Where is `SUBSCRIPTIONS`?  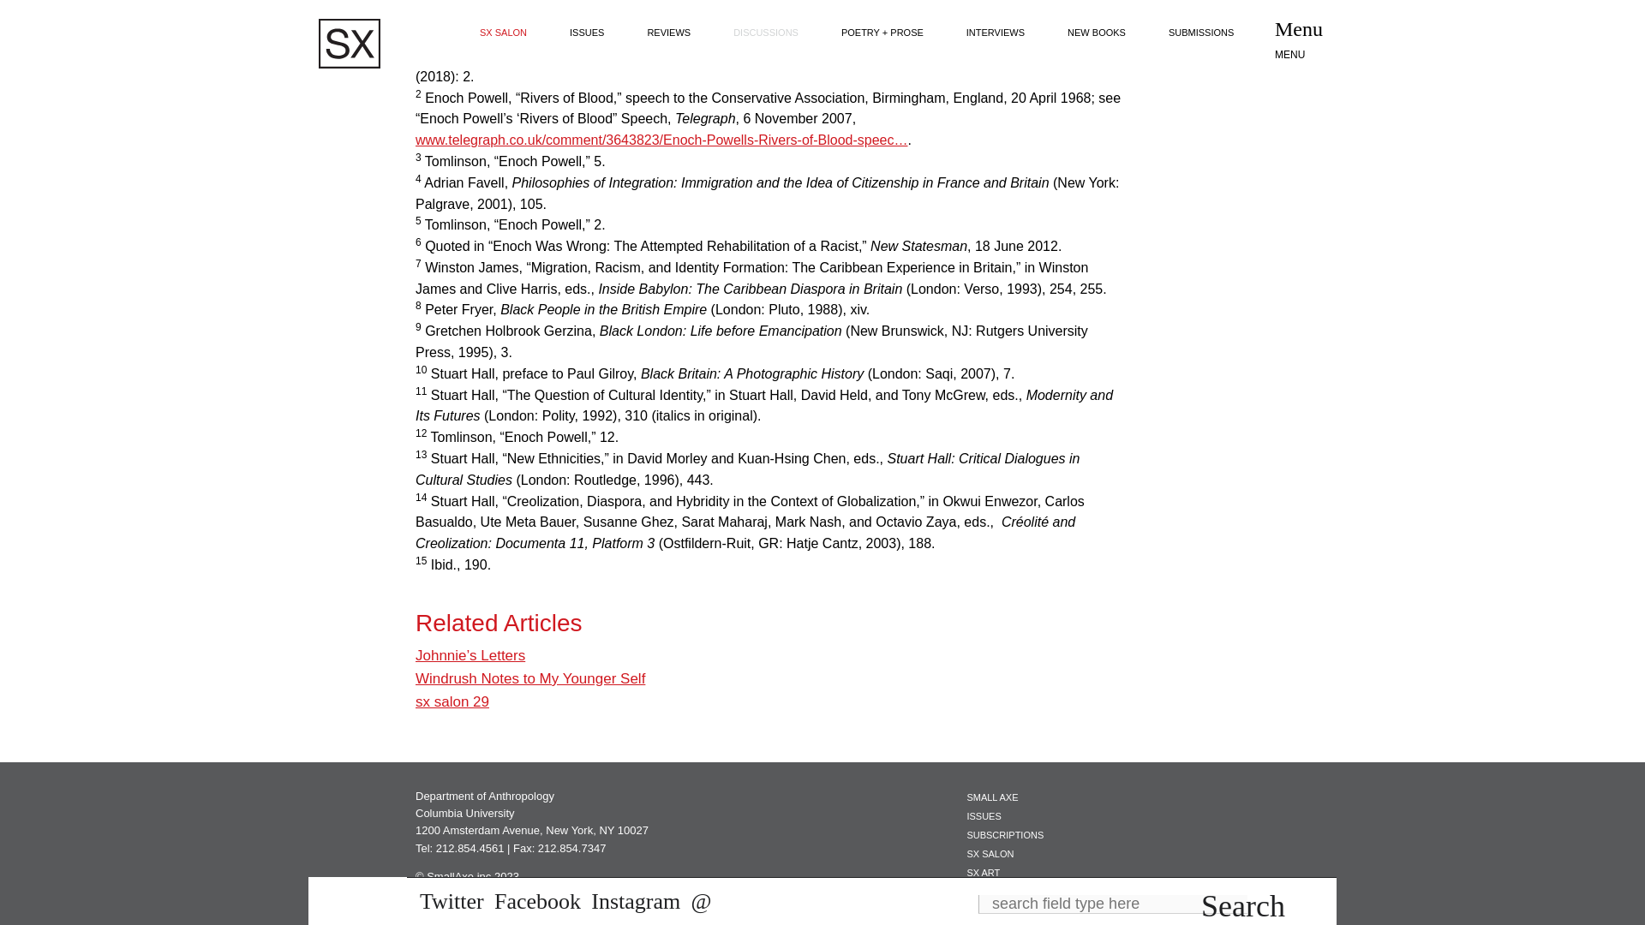
SUBSCRIPTIONS is located at coordinates (1004, 834).